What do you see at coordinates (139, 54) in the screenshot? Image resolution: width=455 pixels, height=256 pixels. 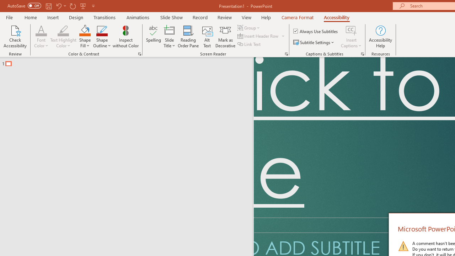 I see `Color & Contrast` at bounding box center [139, 54].